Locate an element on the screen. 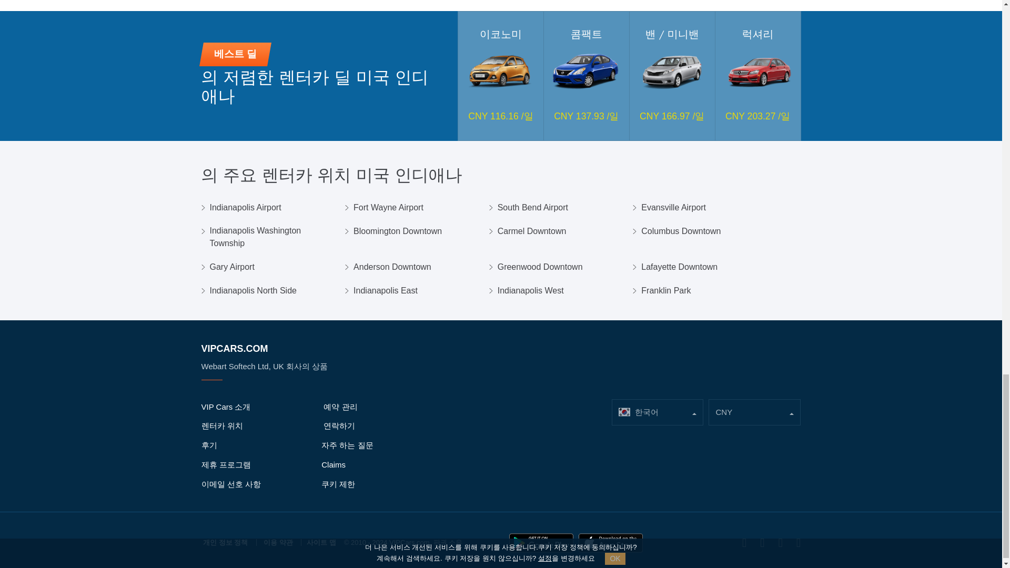 This screenshot has height=568, width=1010. Evansville Airport is located at coordinates (673, 208).